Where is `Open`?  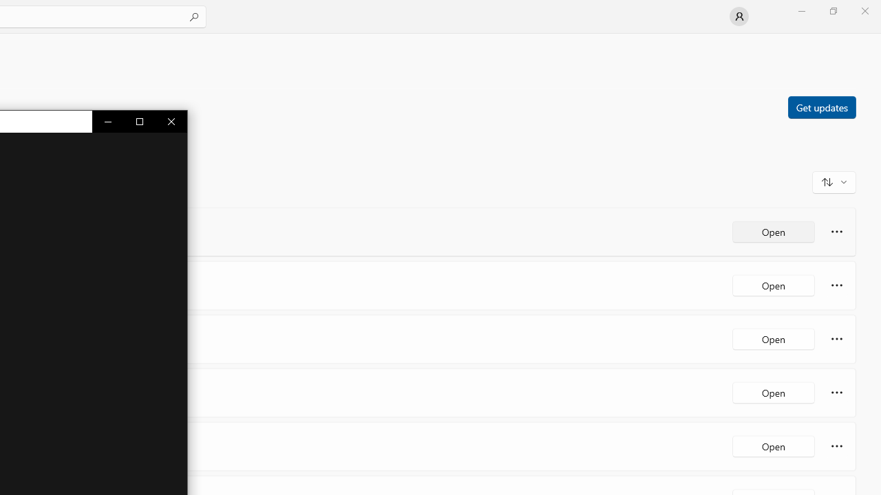 Open is located at coordinates (774, 445).